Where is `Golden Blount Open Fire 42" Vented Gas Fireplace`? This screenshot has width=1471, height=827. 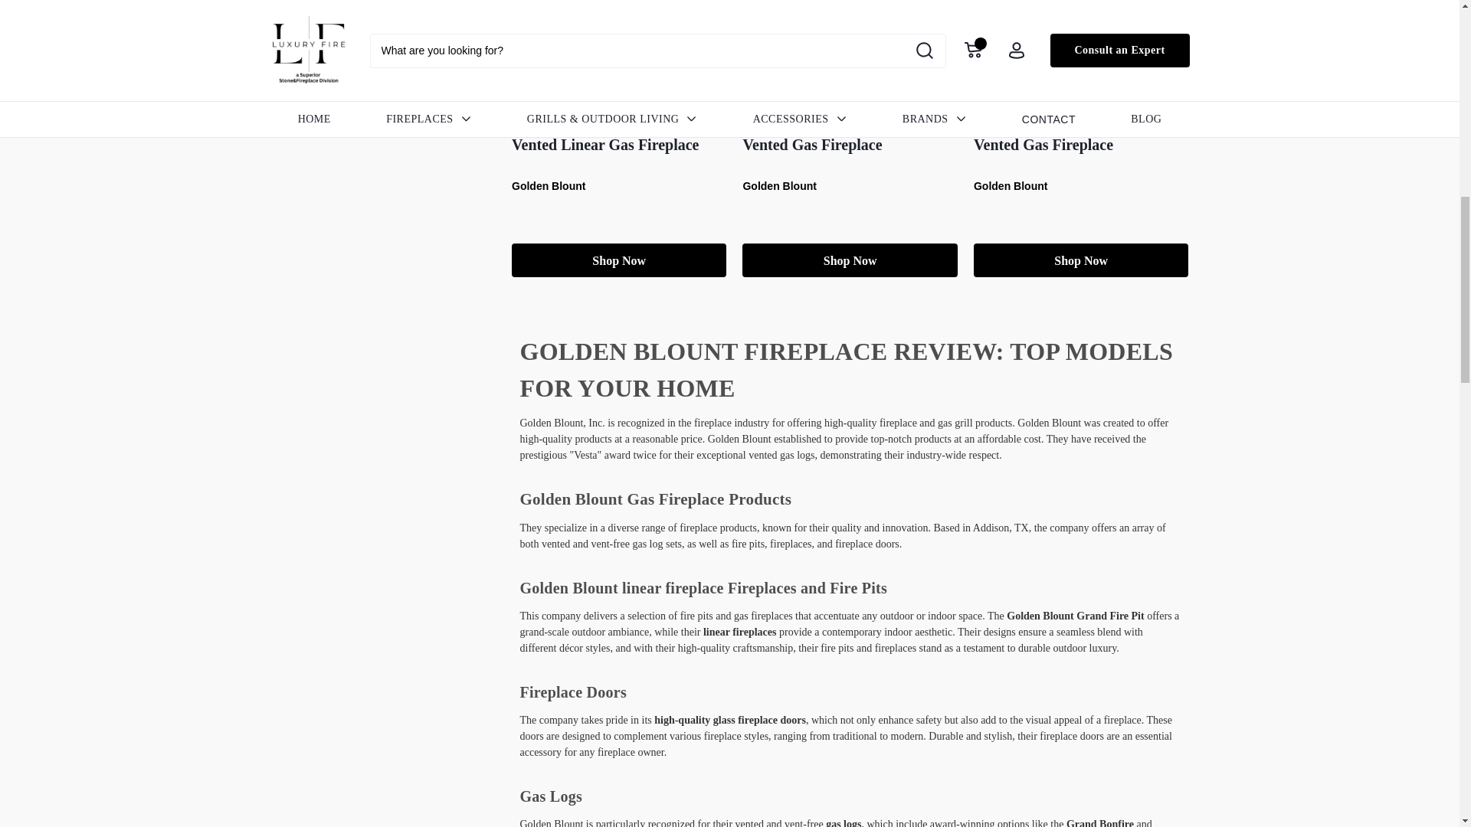 Golden Blount Open Fire 42" Vented Gas Fireplace is located at coordinates (1080, 51).